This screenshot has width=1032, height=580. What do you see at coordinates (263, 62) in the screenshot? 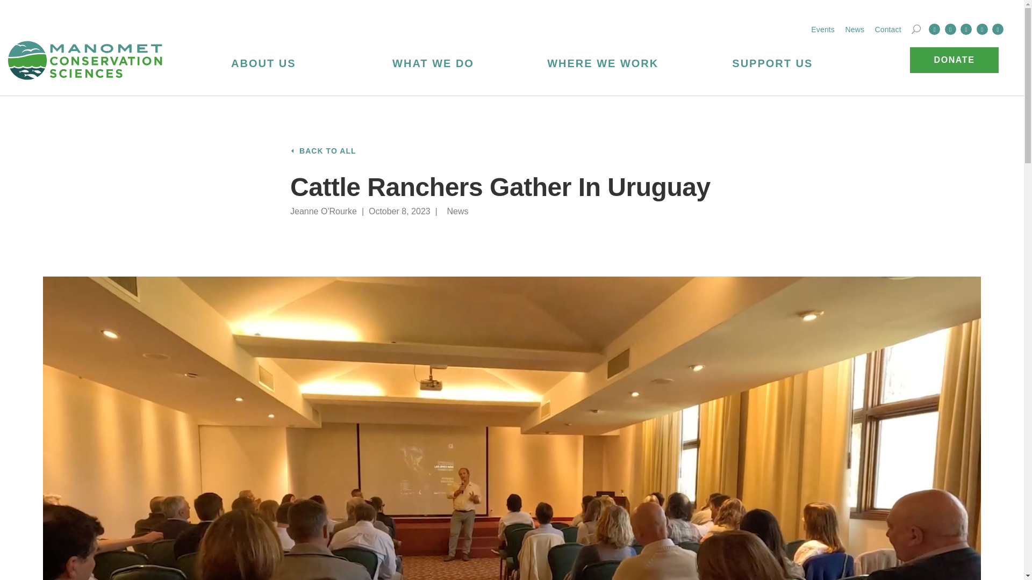
I see `ABOUT US` at bounding box center [263, 62].